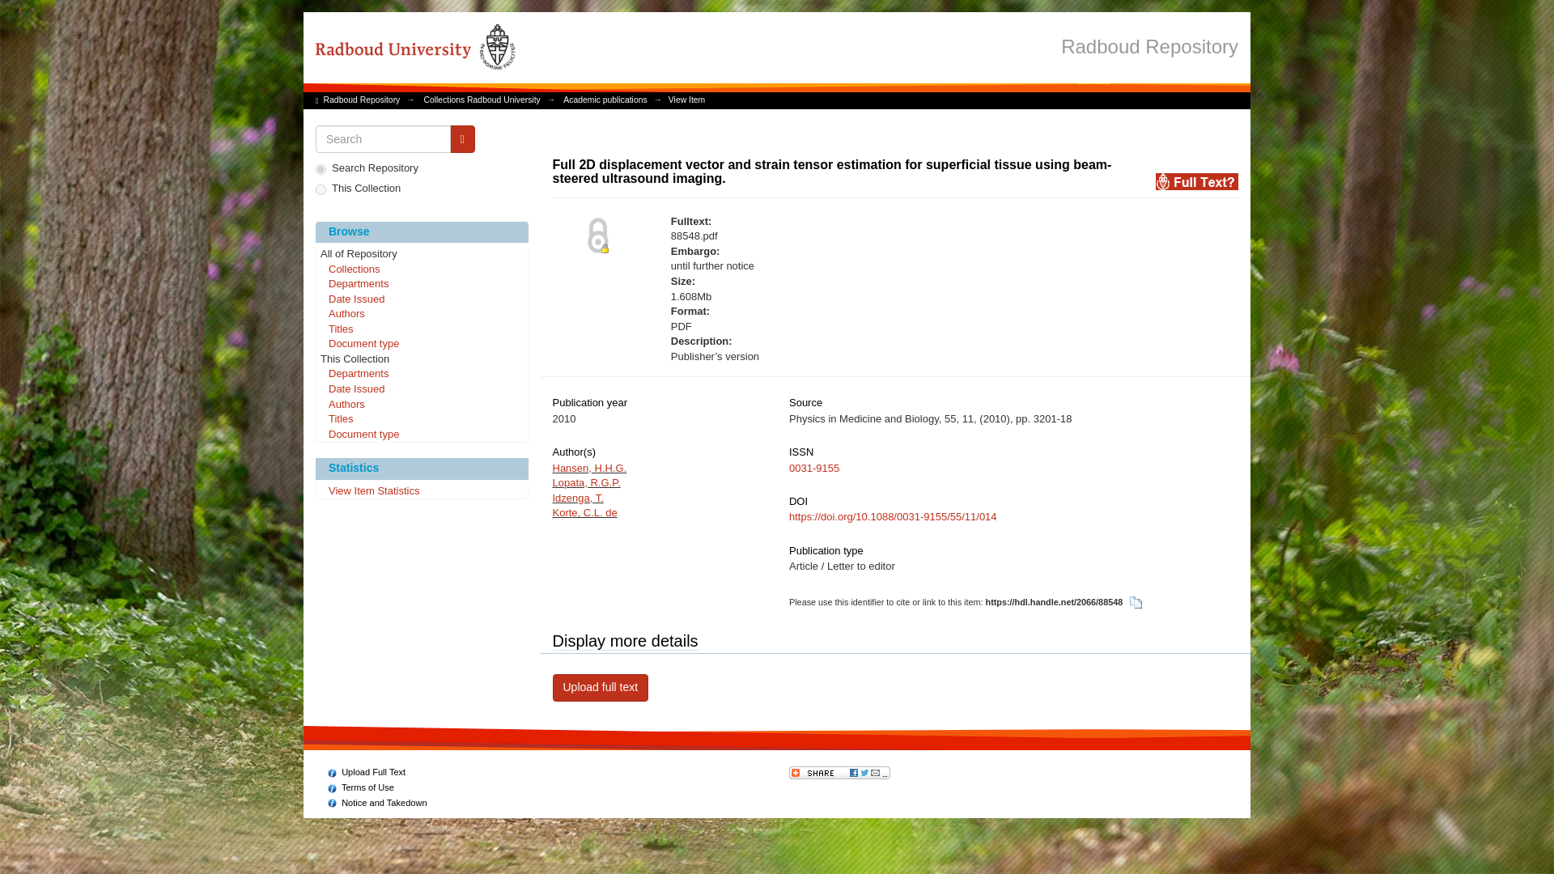 Image resolution: width=1554 pixels, height=874 pixels. I want to click on 0031-9155, so click(814, 468).